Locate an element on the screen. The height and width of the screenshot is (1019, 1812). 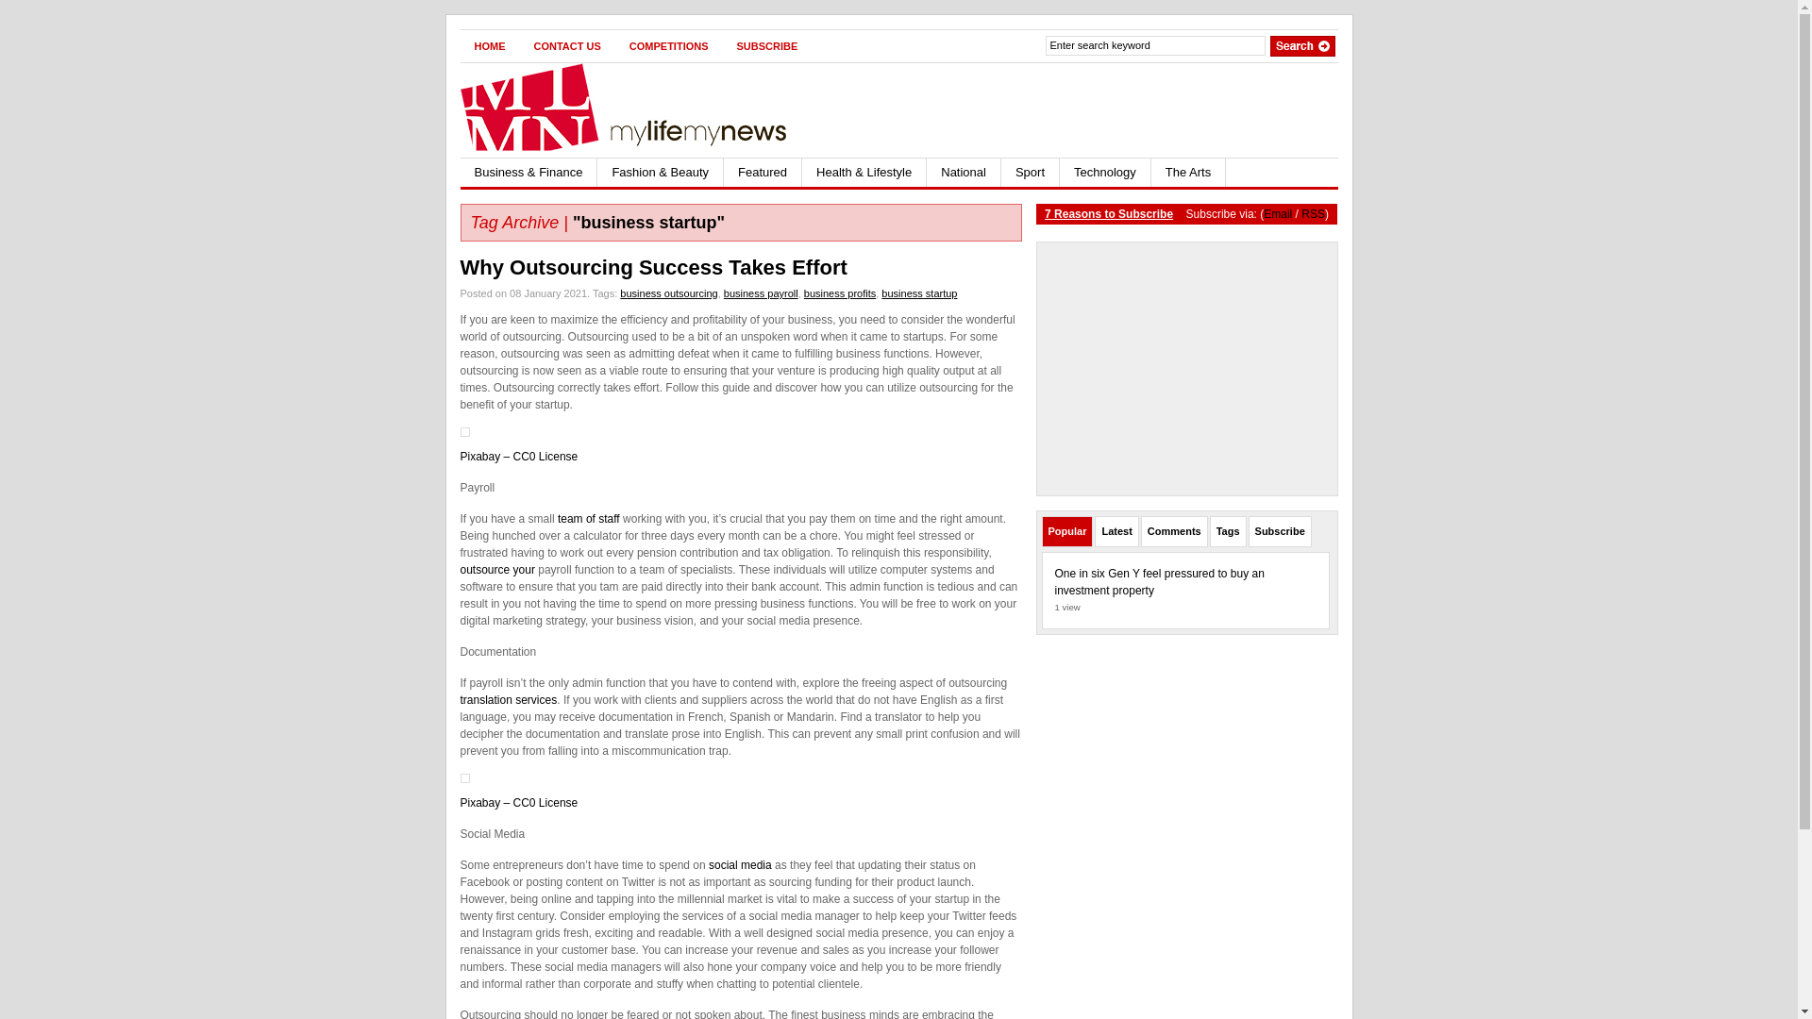
The Arts is located at coordinates (1189, 173).